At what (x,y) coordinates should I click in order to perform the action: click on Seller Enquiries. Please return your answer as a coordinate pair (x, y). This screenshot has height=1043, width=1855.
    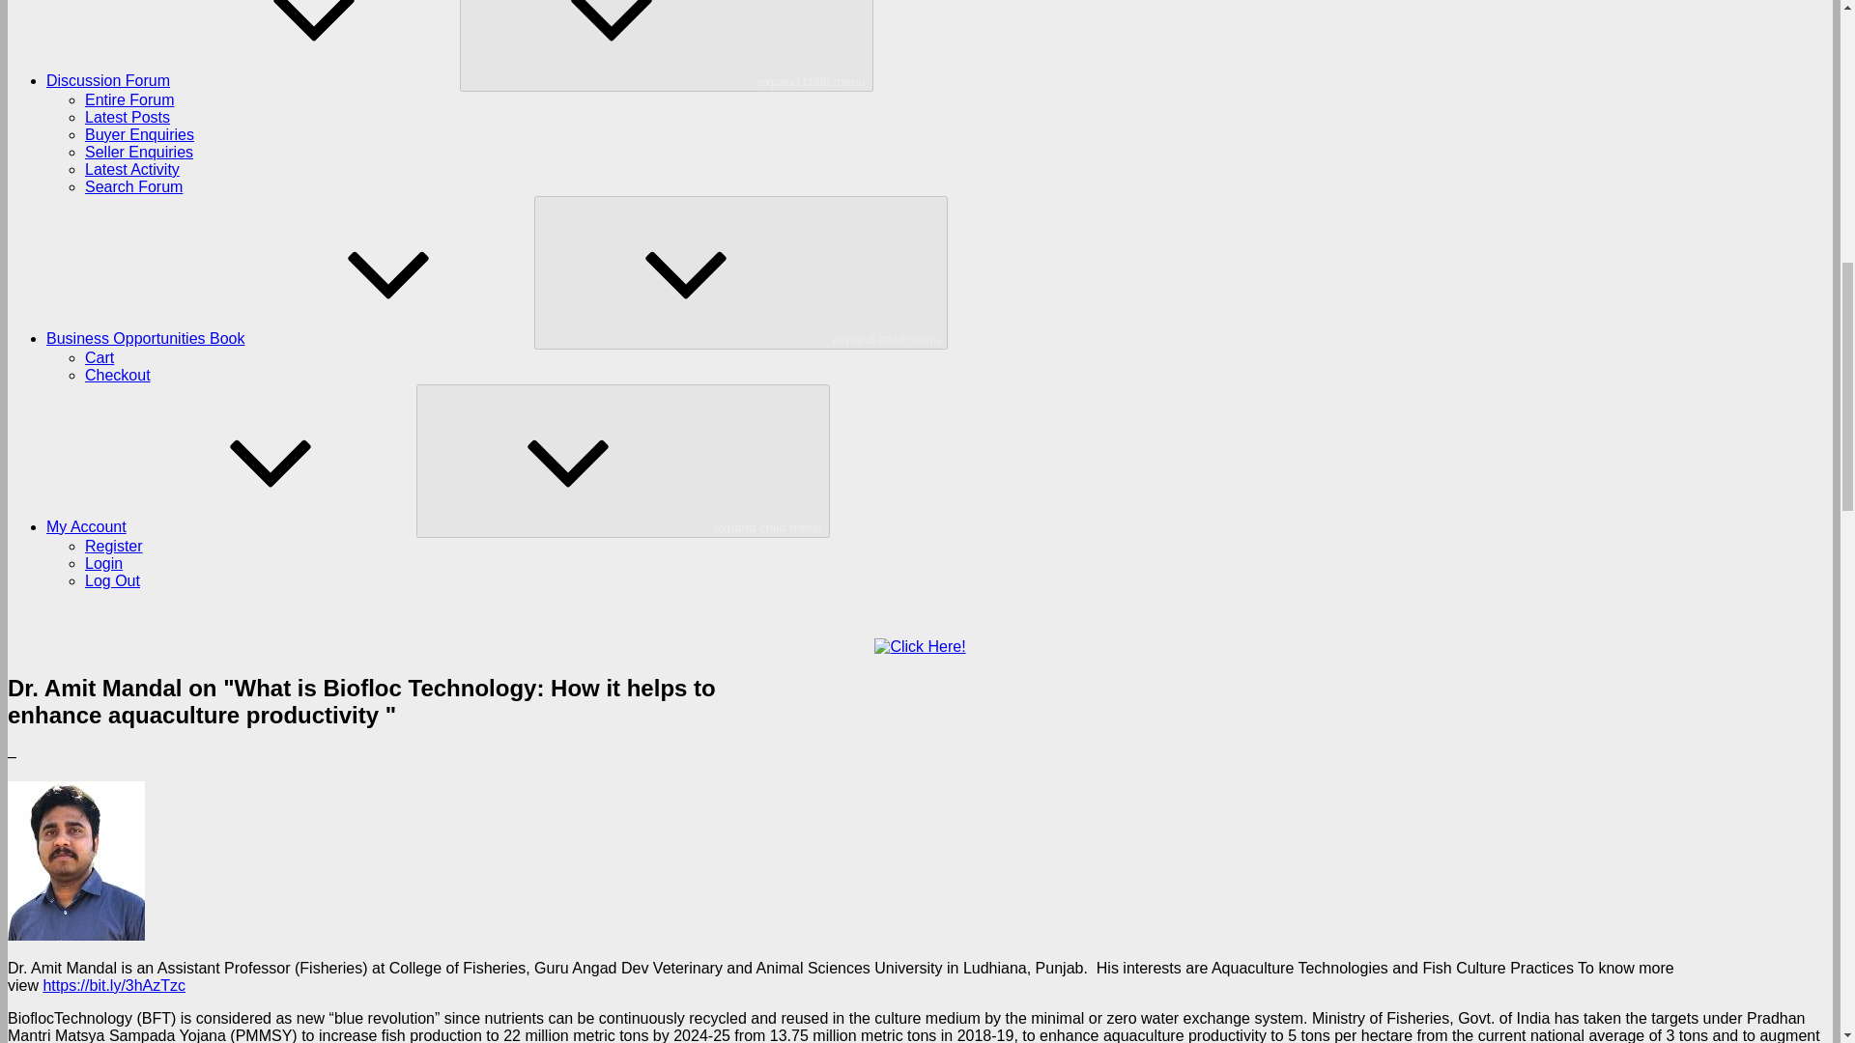
    Looking at the image, I should click on (139, 153).